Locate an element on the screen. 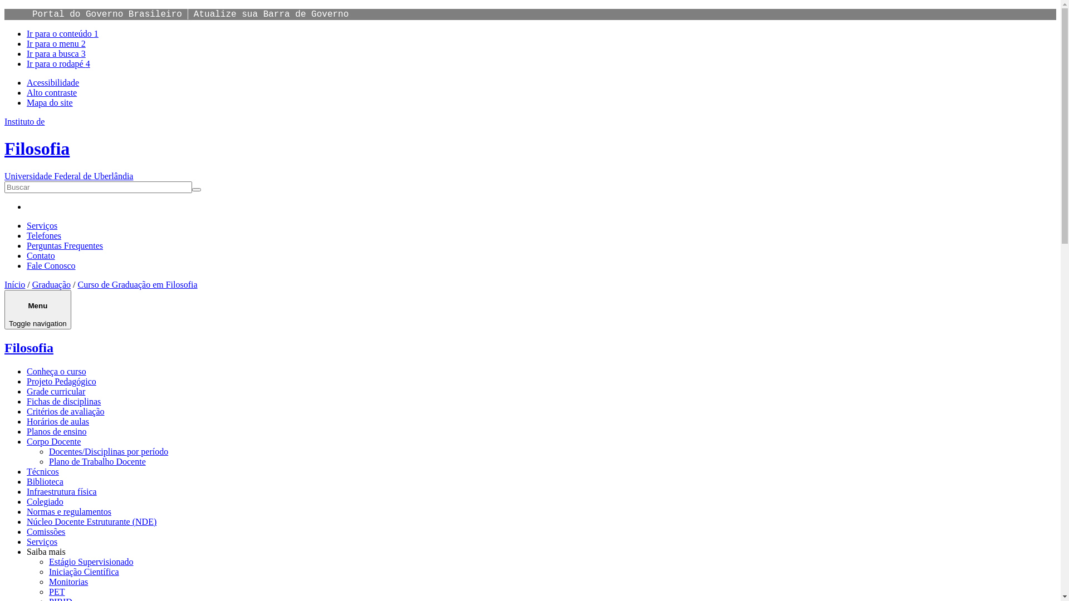  Plano de Trabalho Docente is located at coordinates (97, 462).